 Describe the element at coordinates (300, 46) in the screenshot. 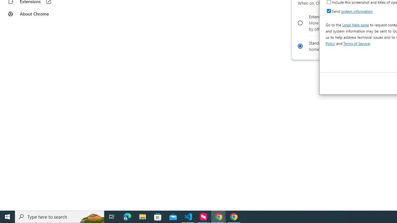

I see `Standard preloading` at that location.